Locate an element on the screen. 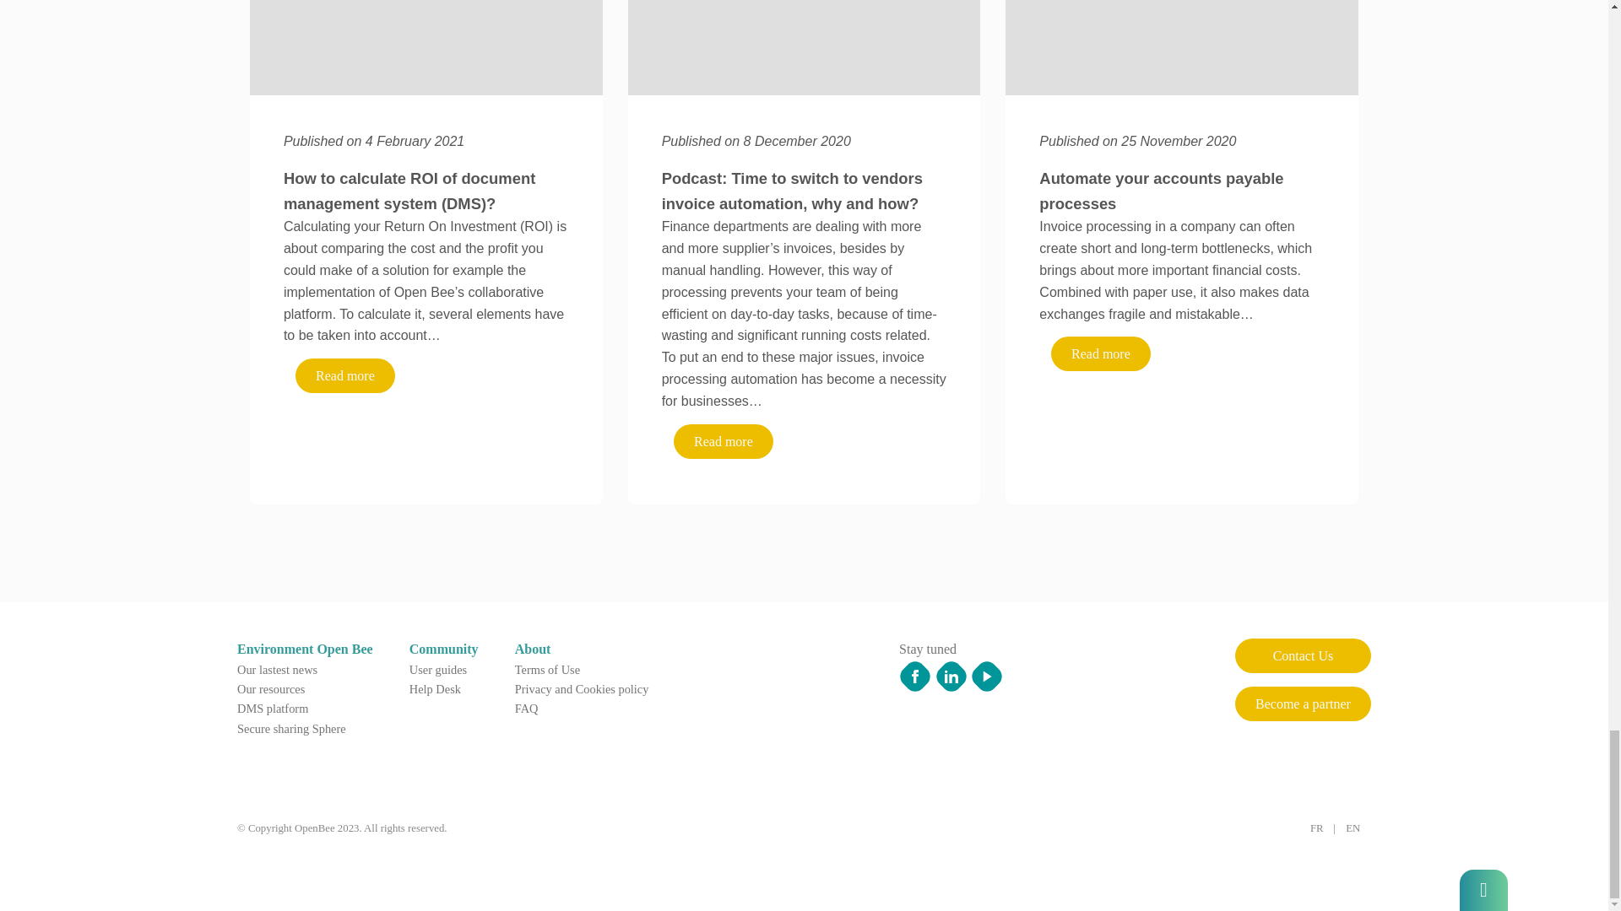 The width and height of the screenshot is (1621, 911). User guides is located at coordinates (437, 669).